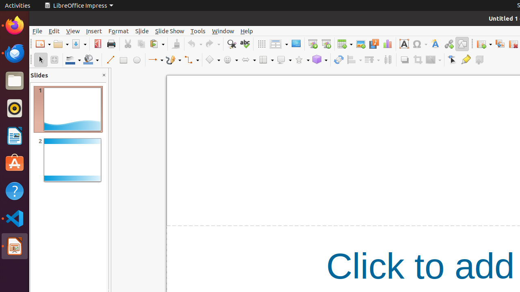 Image resolution: width=520 pixels, height=292 pixels. What do you see at coordinates (453, 60) in the screenshot?
I see `Edit Points` at bounding box center [453, 60].